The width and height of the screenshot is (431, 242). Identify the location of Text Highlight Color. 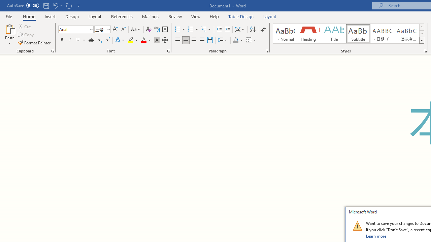
(133, 40).